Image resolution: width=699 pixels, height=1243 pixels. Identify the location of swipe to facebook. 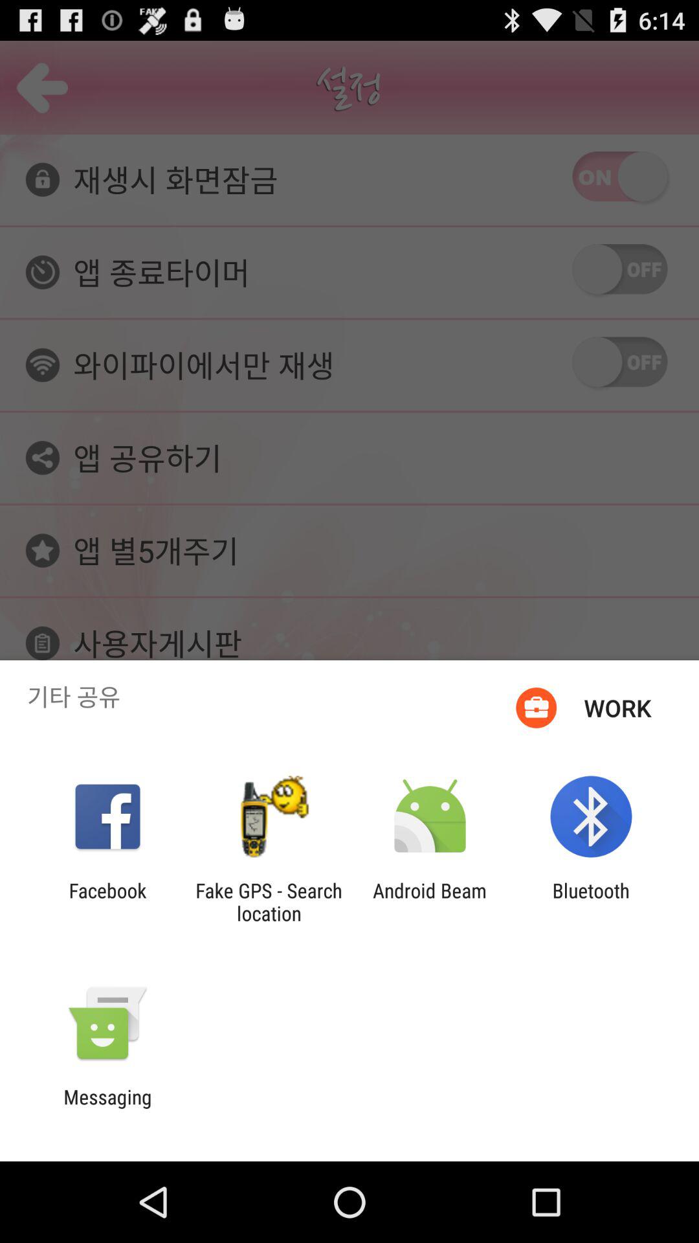
(107, 902).